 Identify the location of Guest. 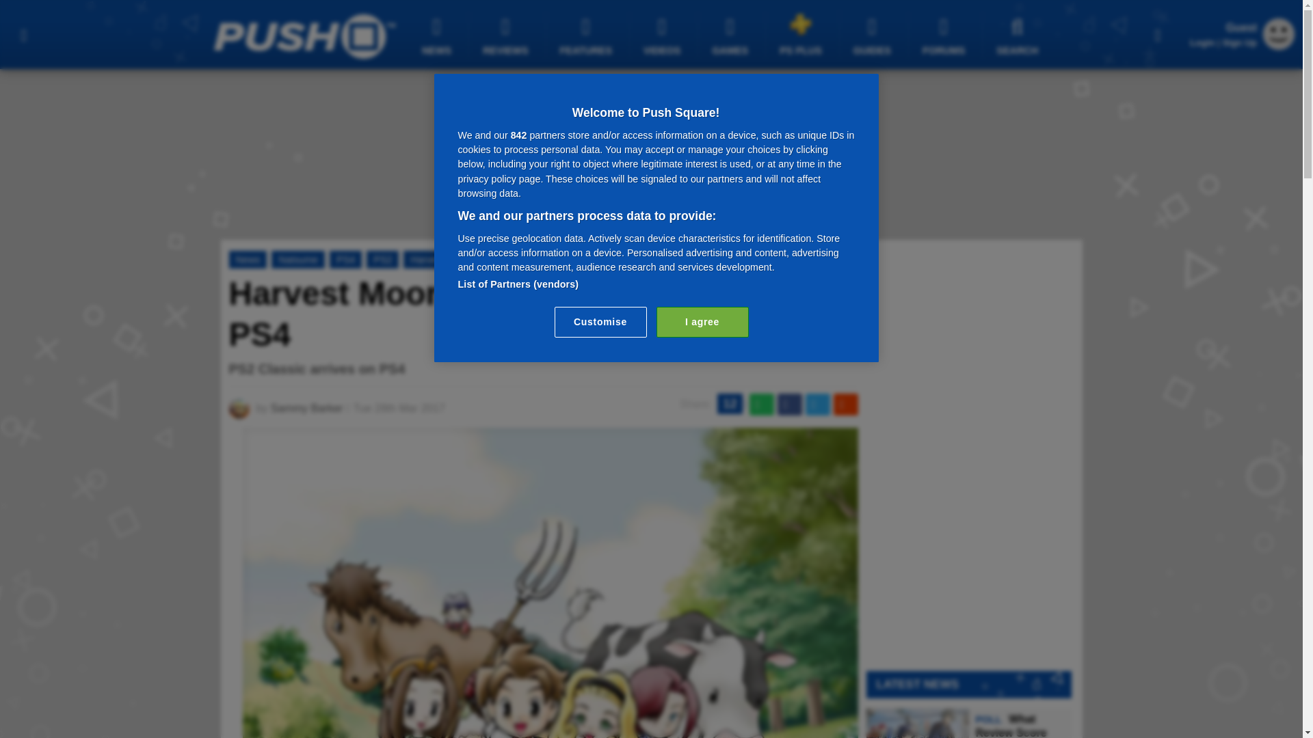
(1279, 34).